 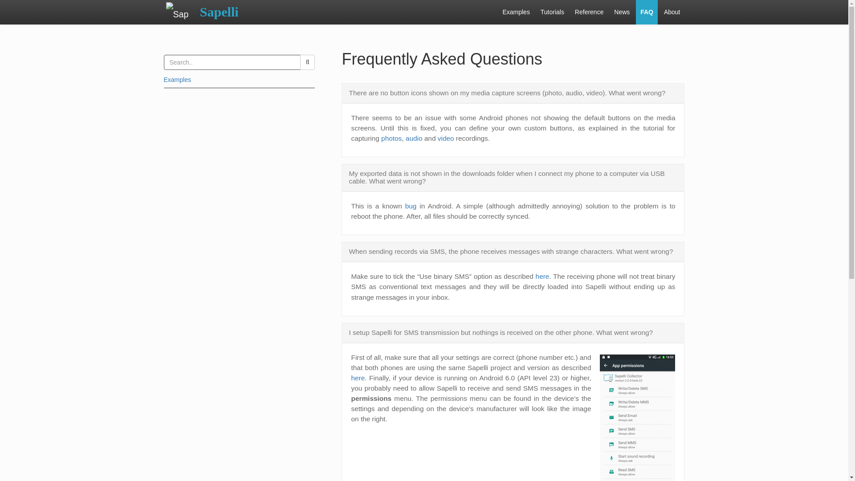 I want to click on here, so click(x=542, y=276).